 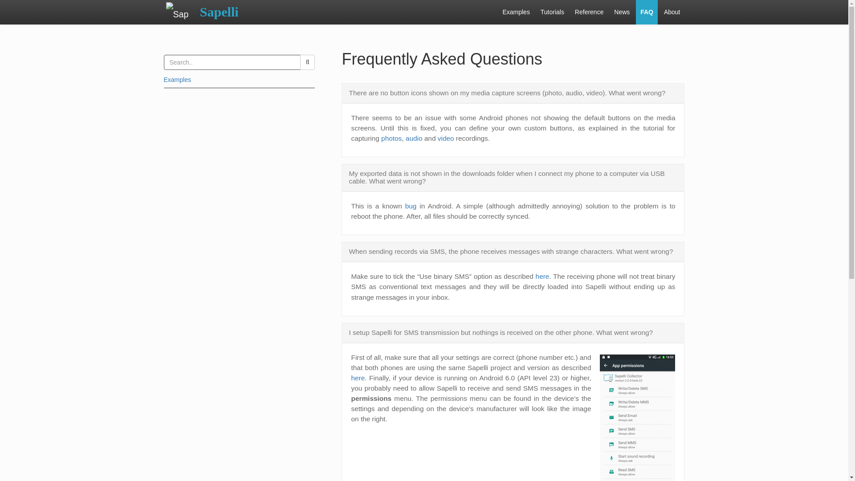 I want to click on here, so click(x=542, y=276).